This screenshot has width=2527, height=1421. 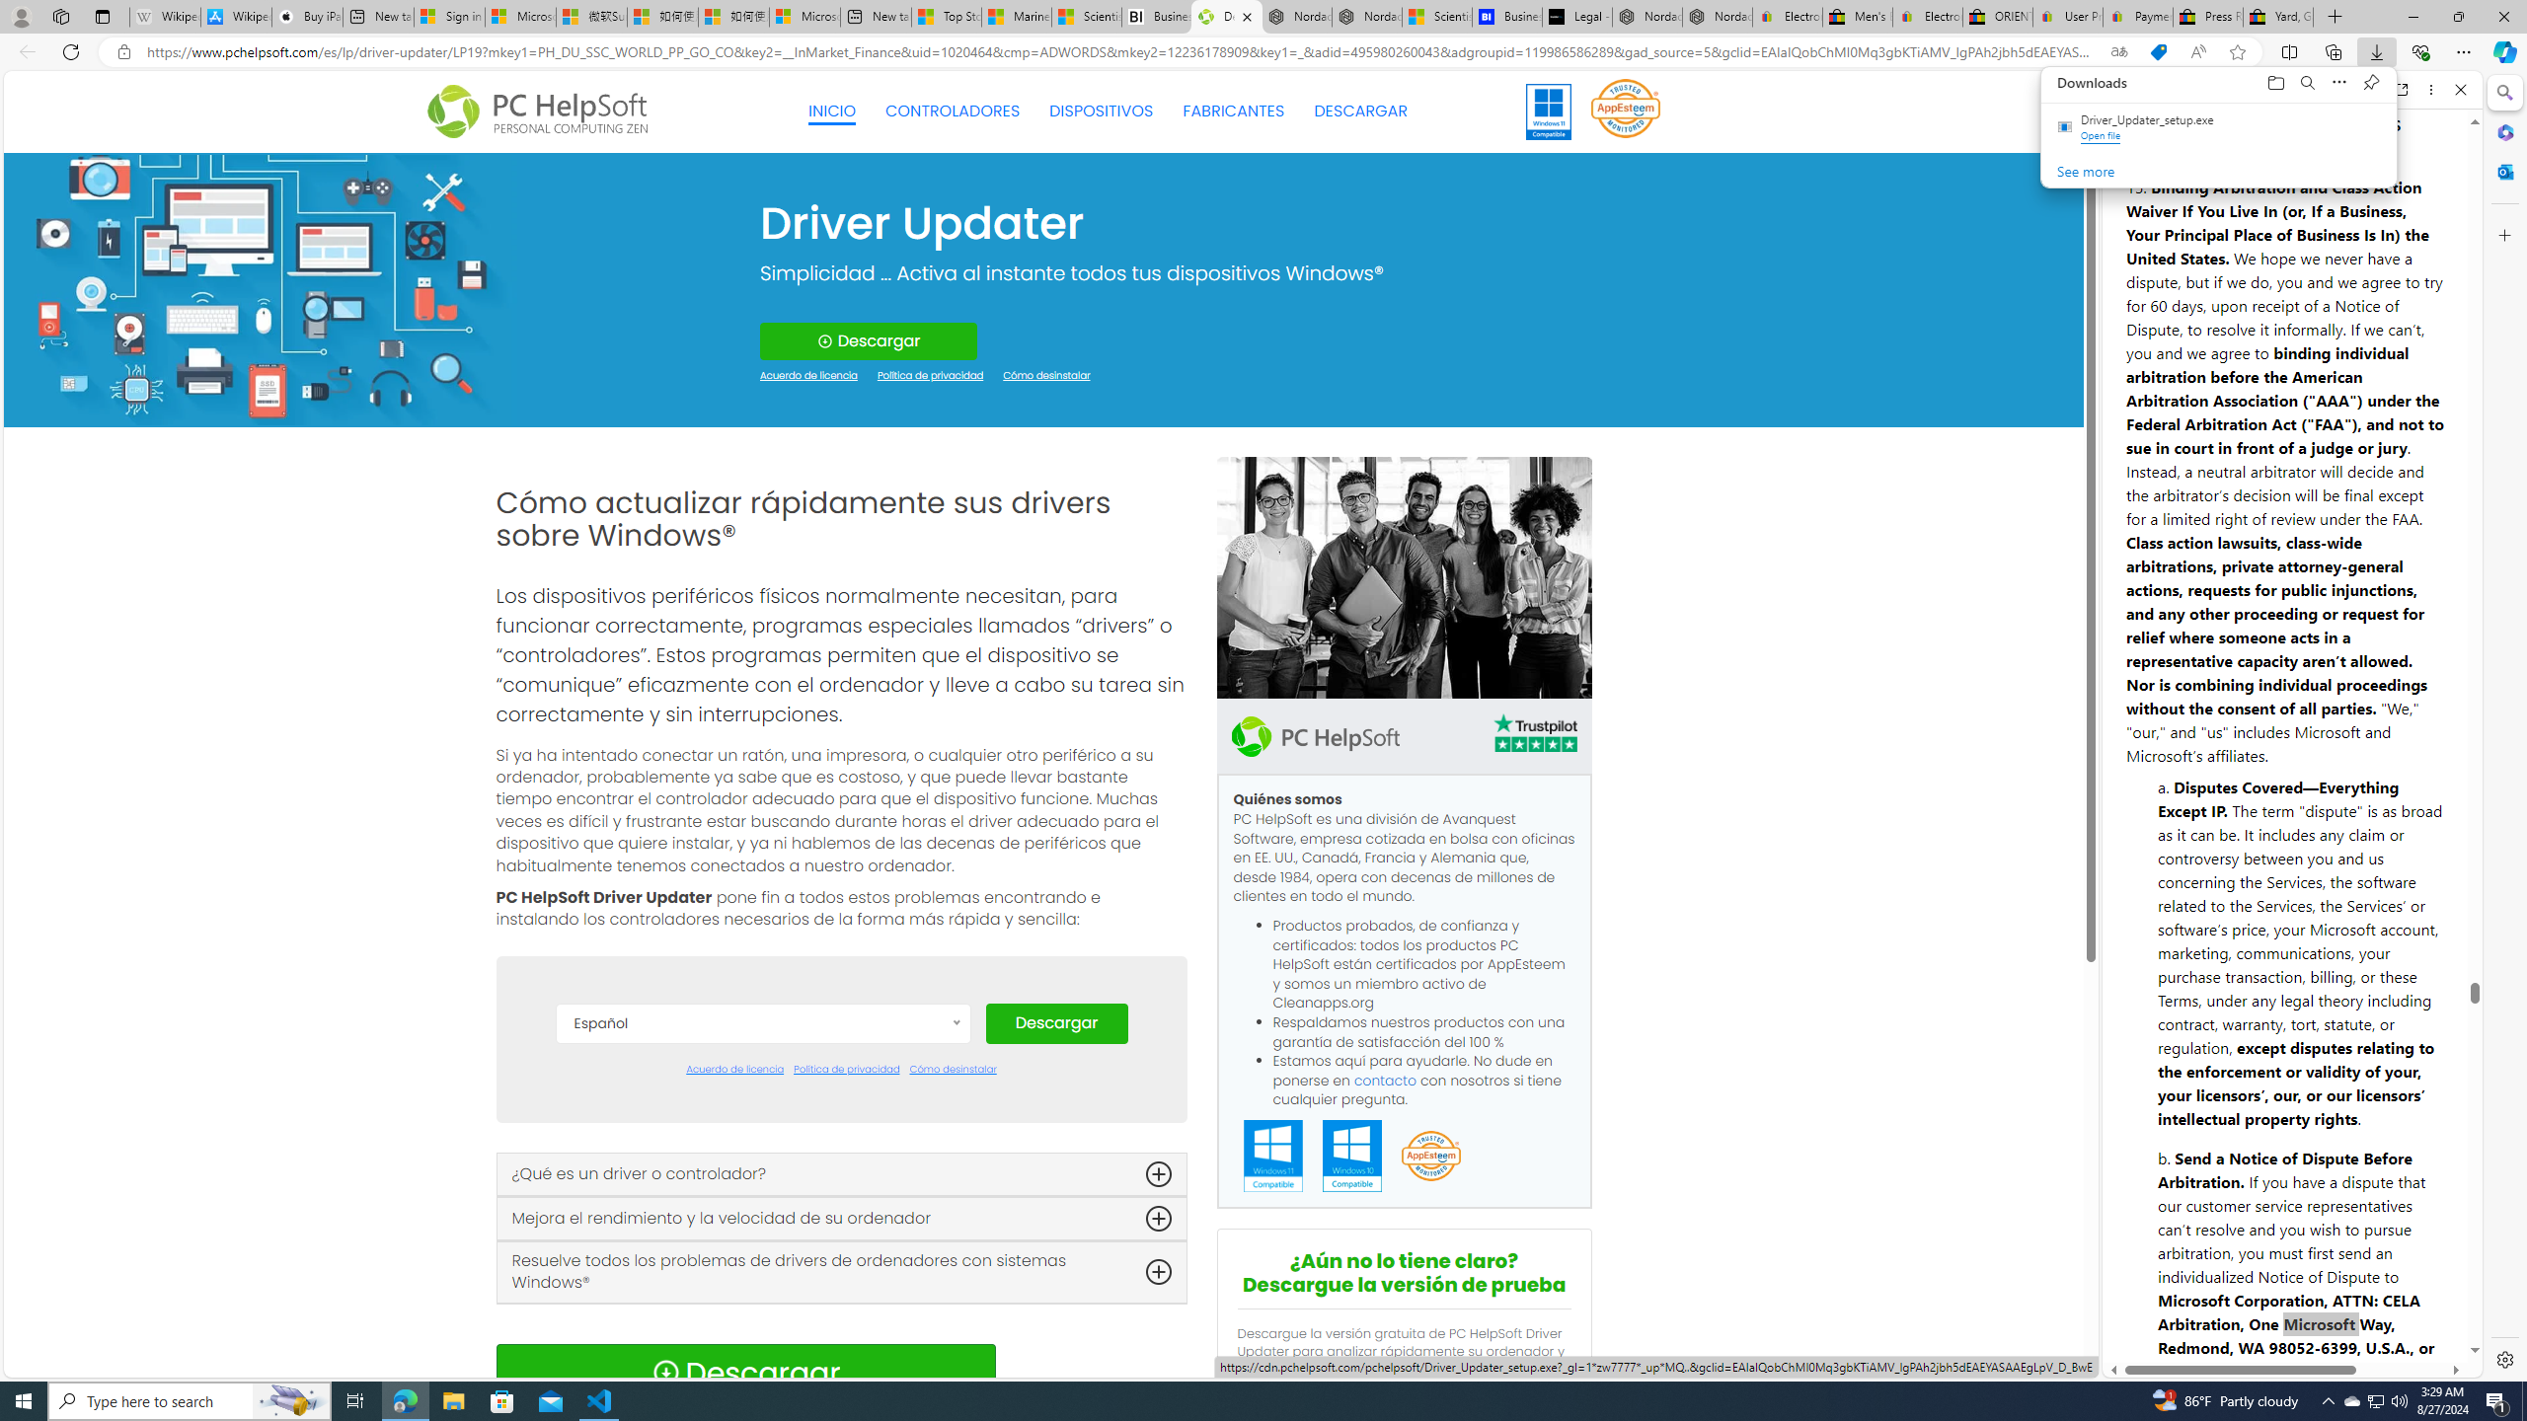 What do you see at coordinates (2371, 83) in the screenshot?
I see `Pin downloads` at bounding box center [2371, 83].